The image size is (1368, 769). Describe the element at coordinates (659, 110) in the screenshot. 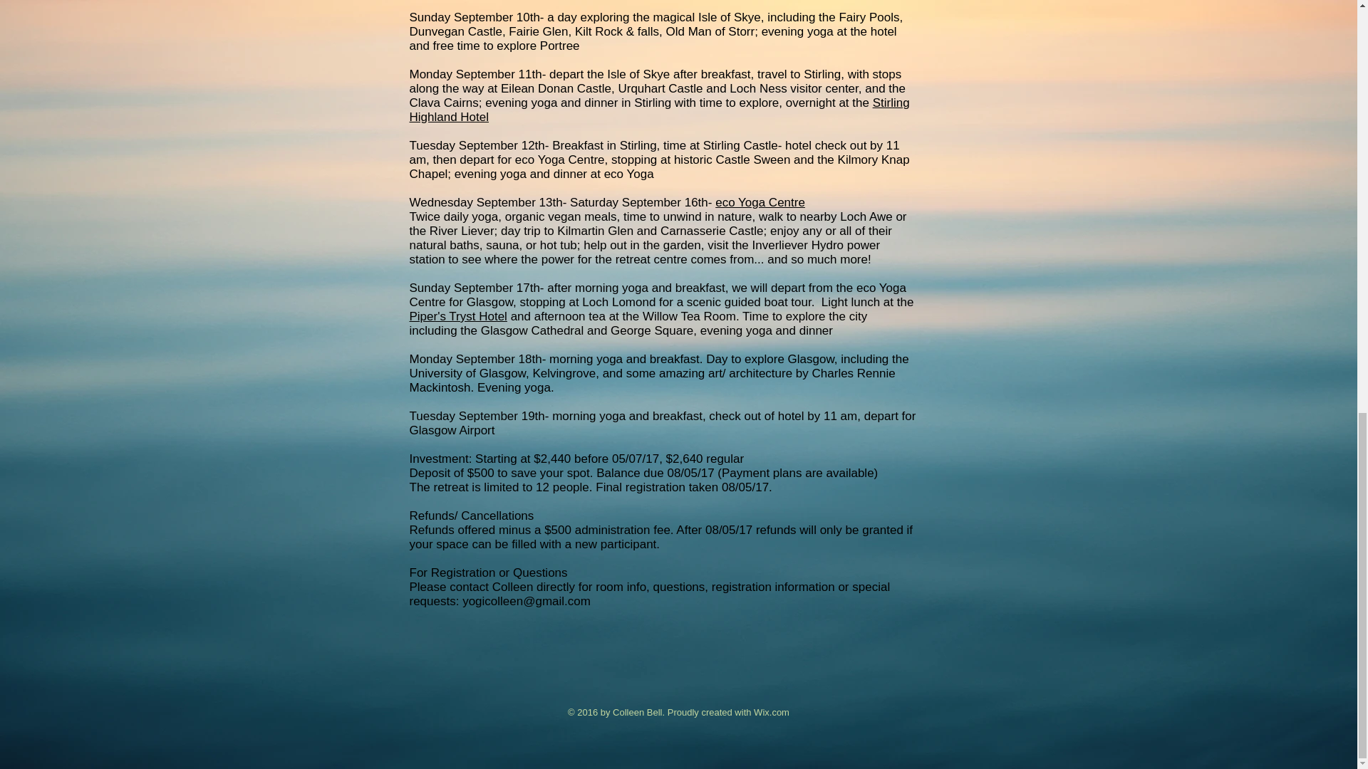

I see `Stirling Highland Hotel` at that location.